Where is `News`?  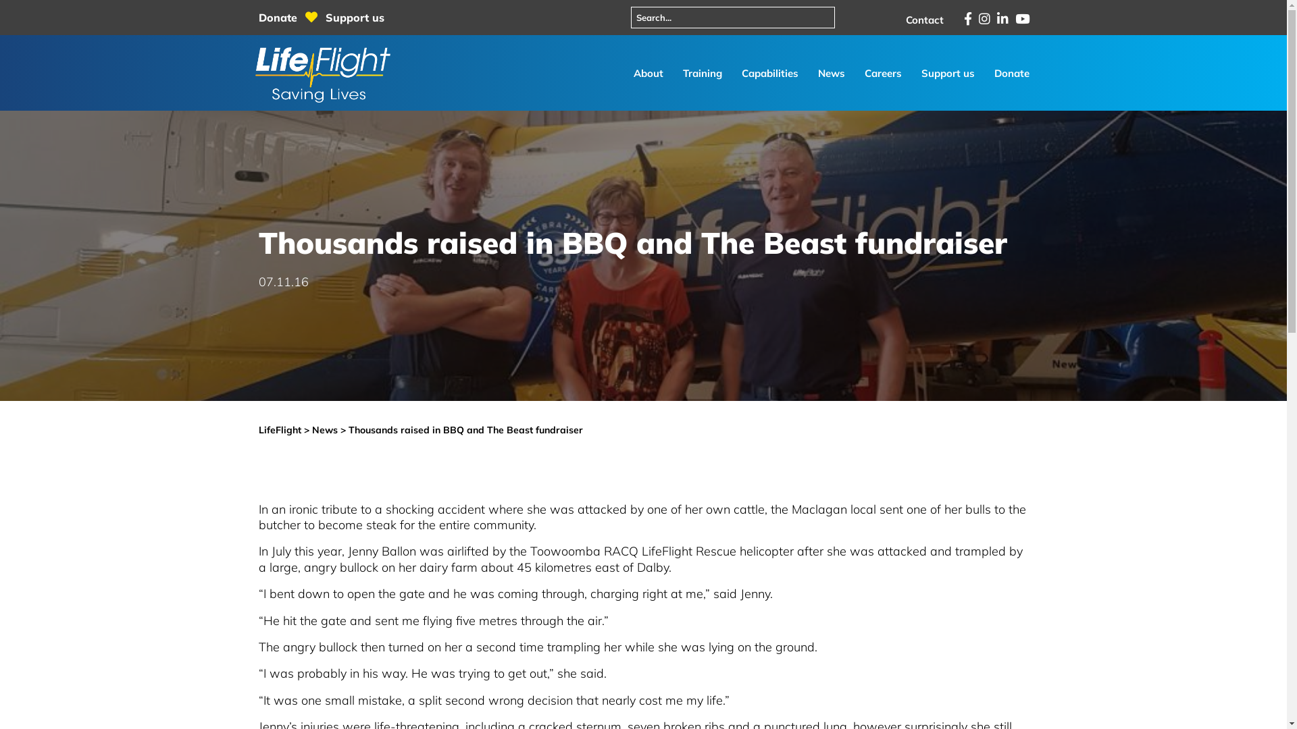
News is located at coordinates (325, 430).